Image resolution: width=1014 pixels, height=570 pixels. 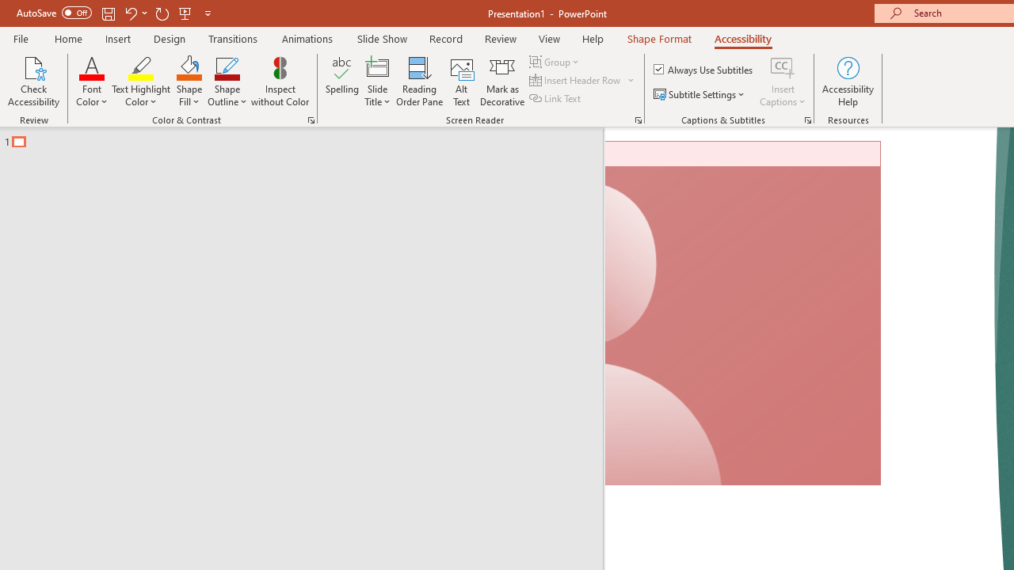 I want to click on Reading Order Pane, so click(x=419, y=81).